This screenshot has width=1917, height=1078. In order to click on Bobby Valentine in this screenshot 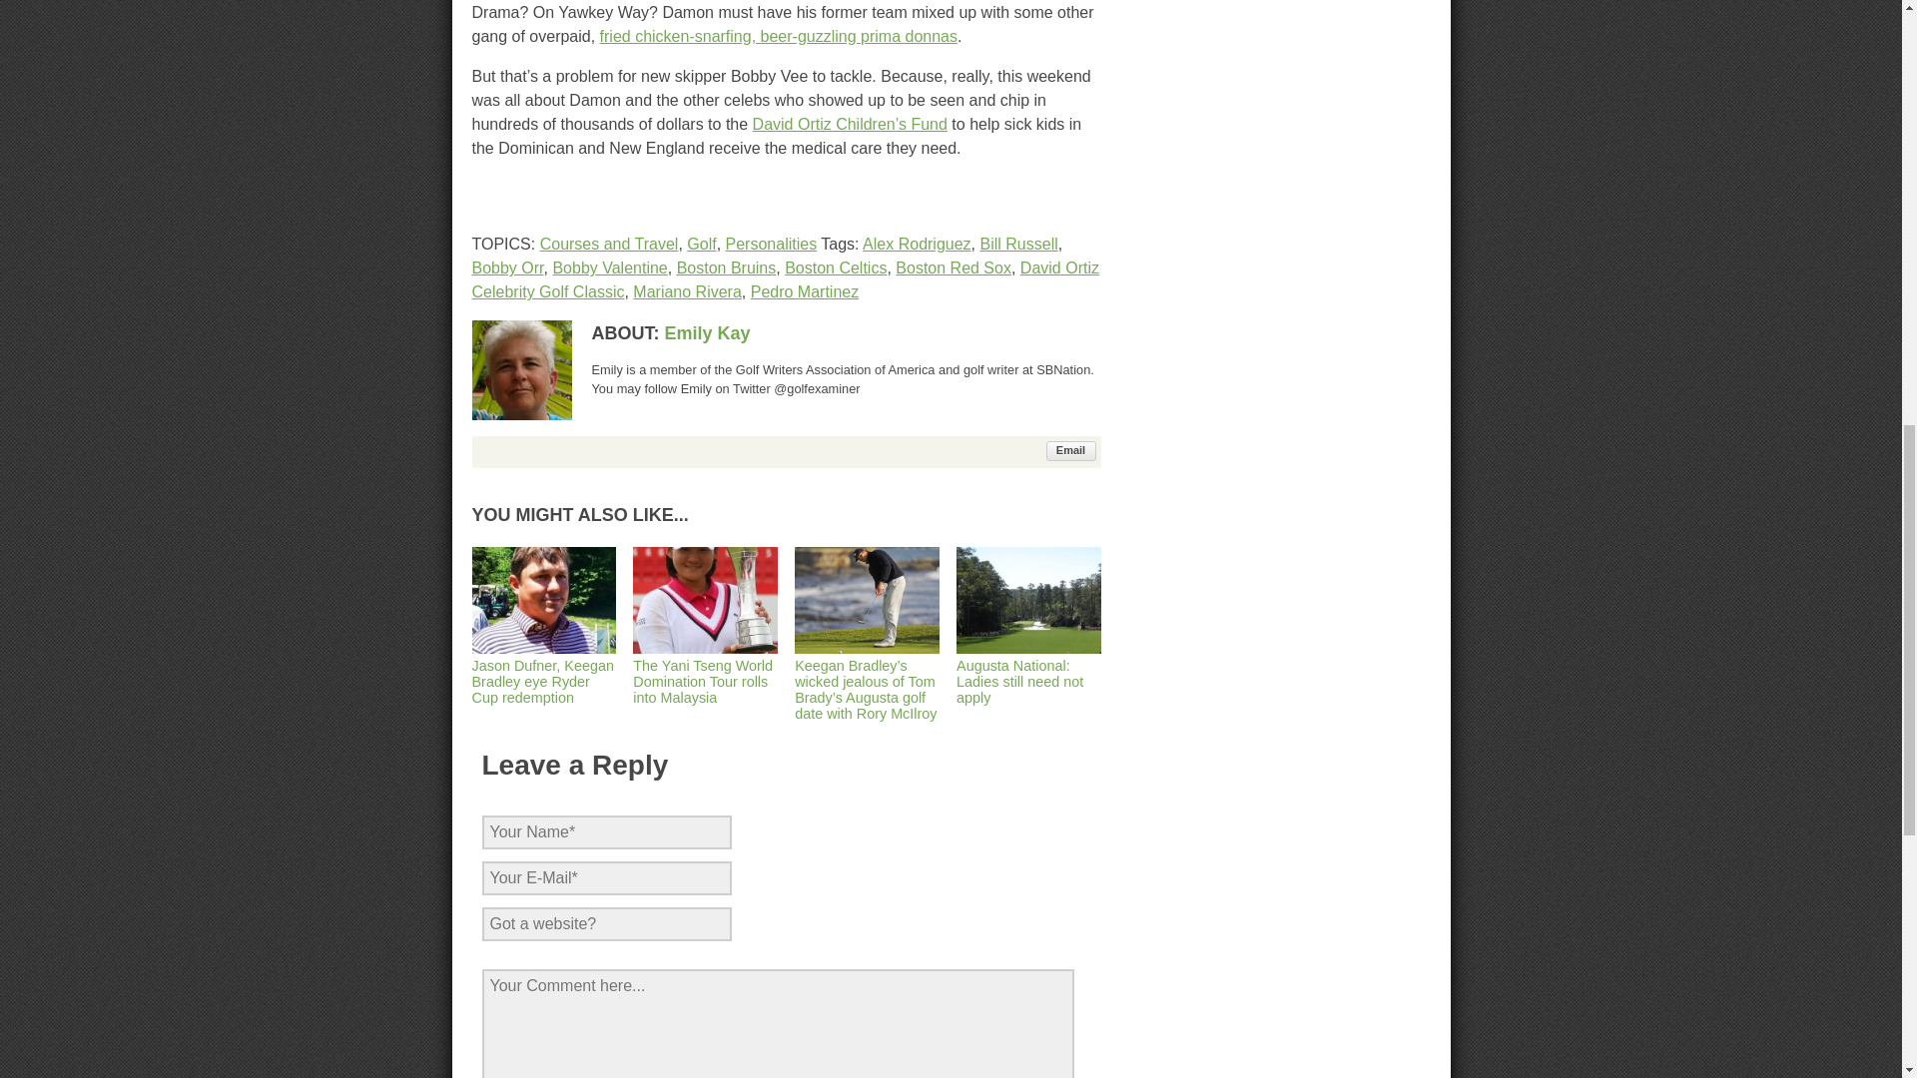, I will do `click(609, 268)`.